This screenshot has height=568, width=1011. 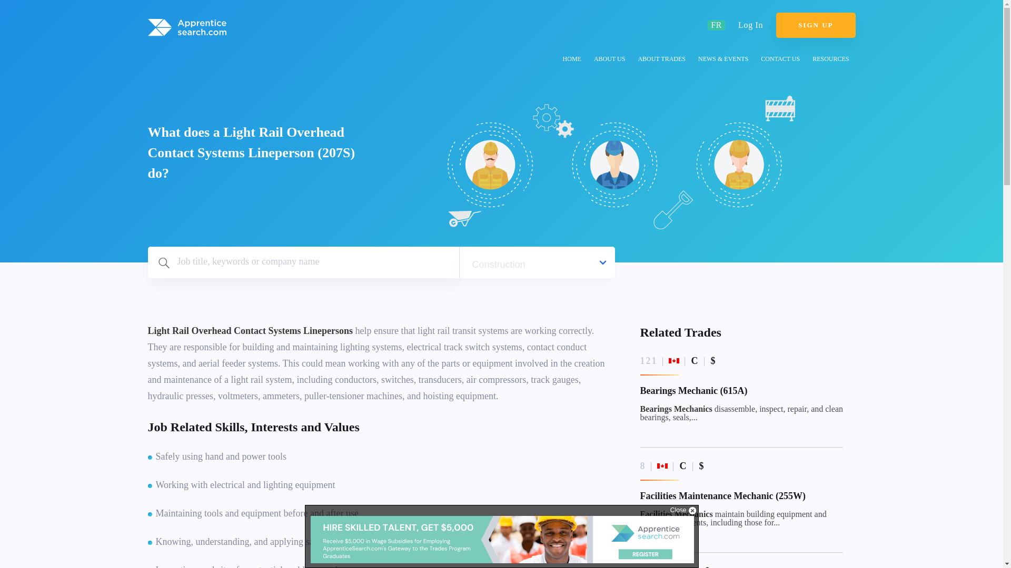 What do you see at coordinates (609, 60) in the screenshot?
I see `ABOUT US` at bounding box center [609, 60].